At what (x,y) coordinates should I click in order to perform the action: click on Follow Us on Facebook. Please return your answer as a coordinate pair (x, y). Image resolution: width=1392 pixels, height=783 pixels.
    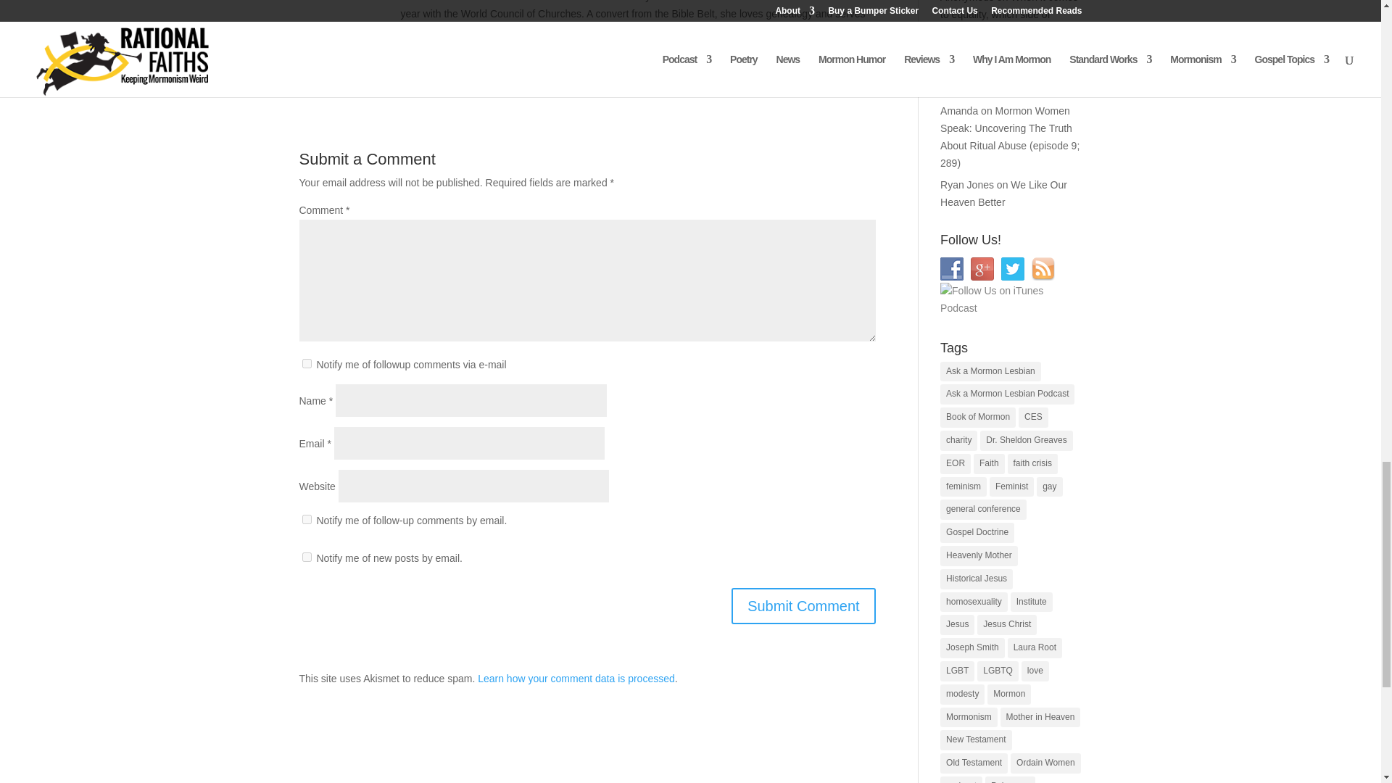
    Looking at the image, I should click on (951, 268).